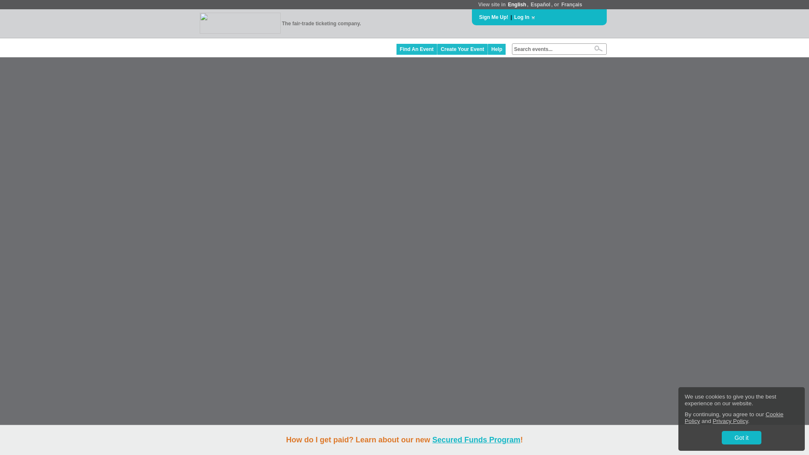  Describe the element at coordinates (551, 49) in the screenshot. I see `Search events...` at that location.